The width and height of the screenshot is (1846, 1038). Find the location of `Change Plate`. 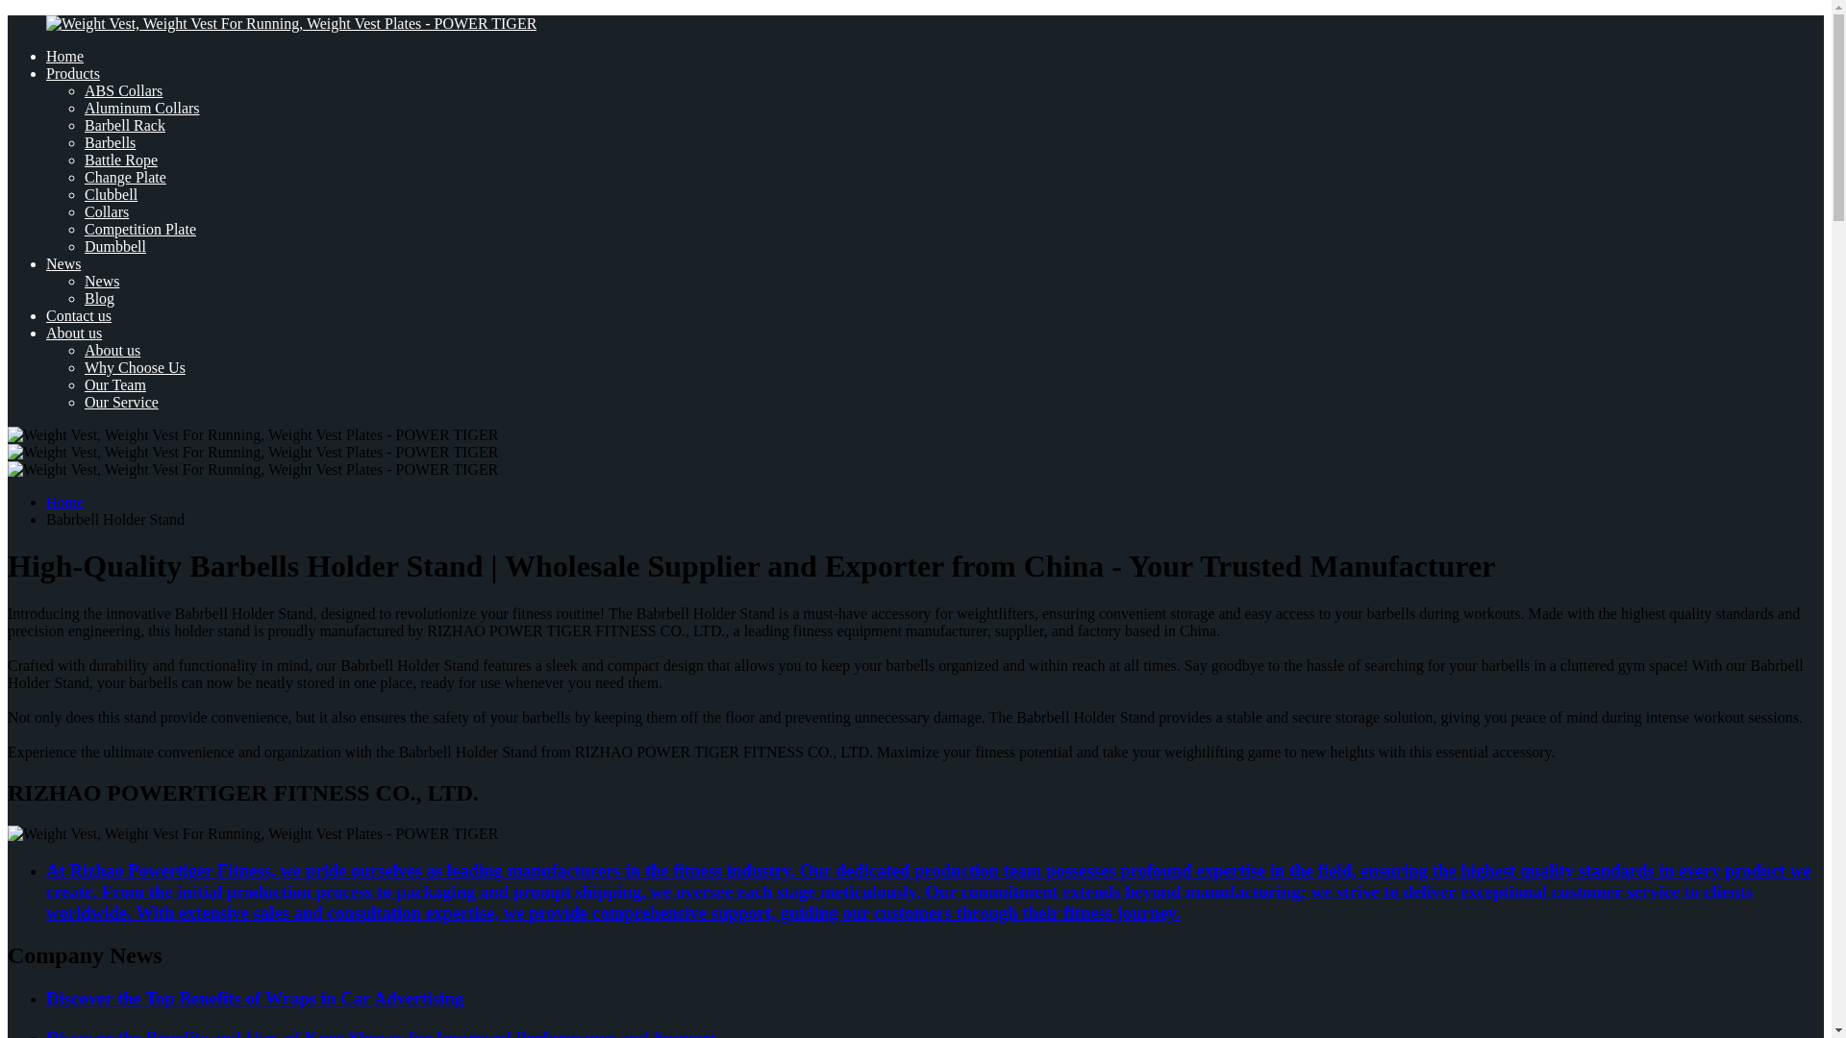

Change Plate is located at coordinates (125, 177).